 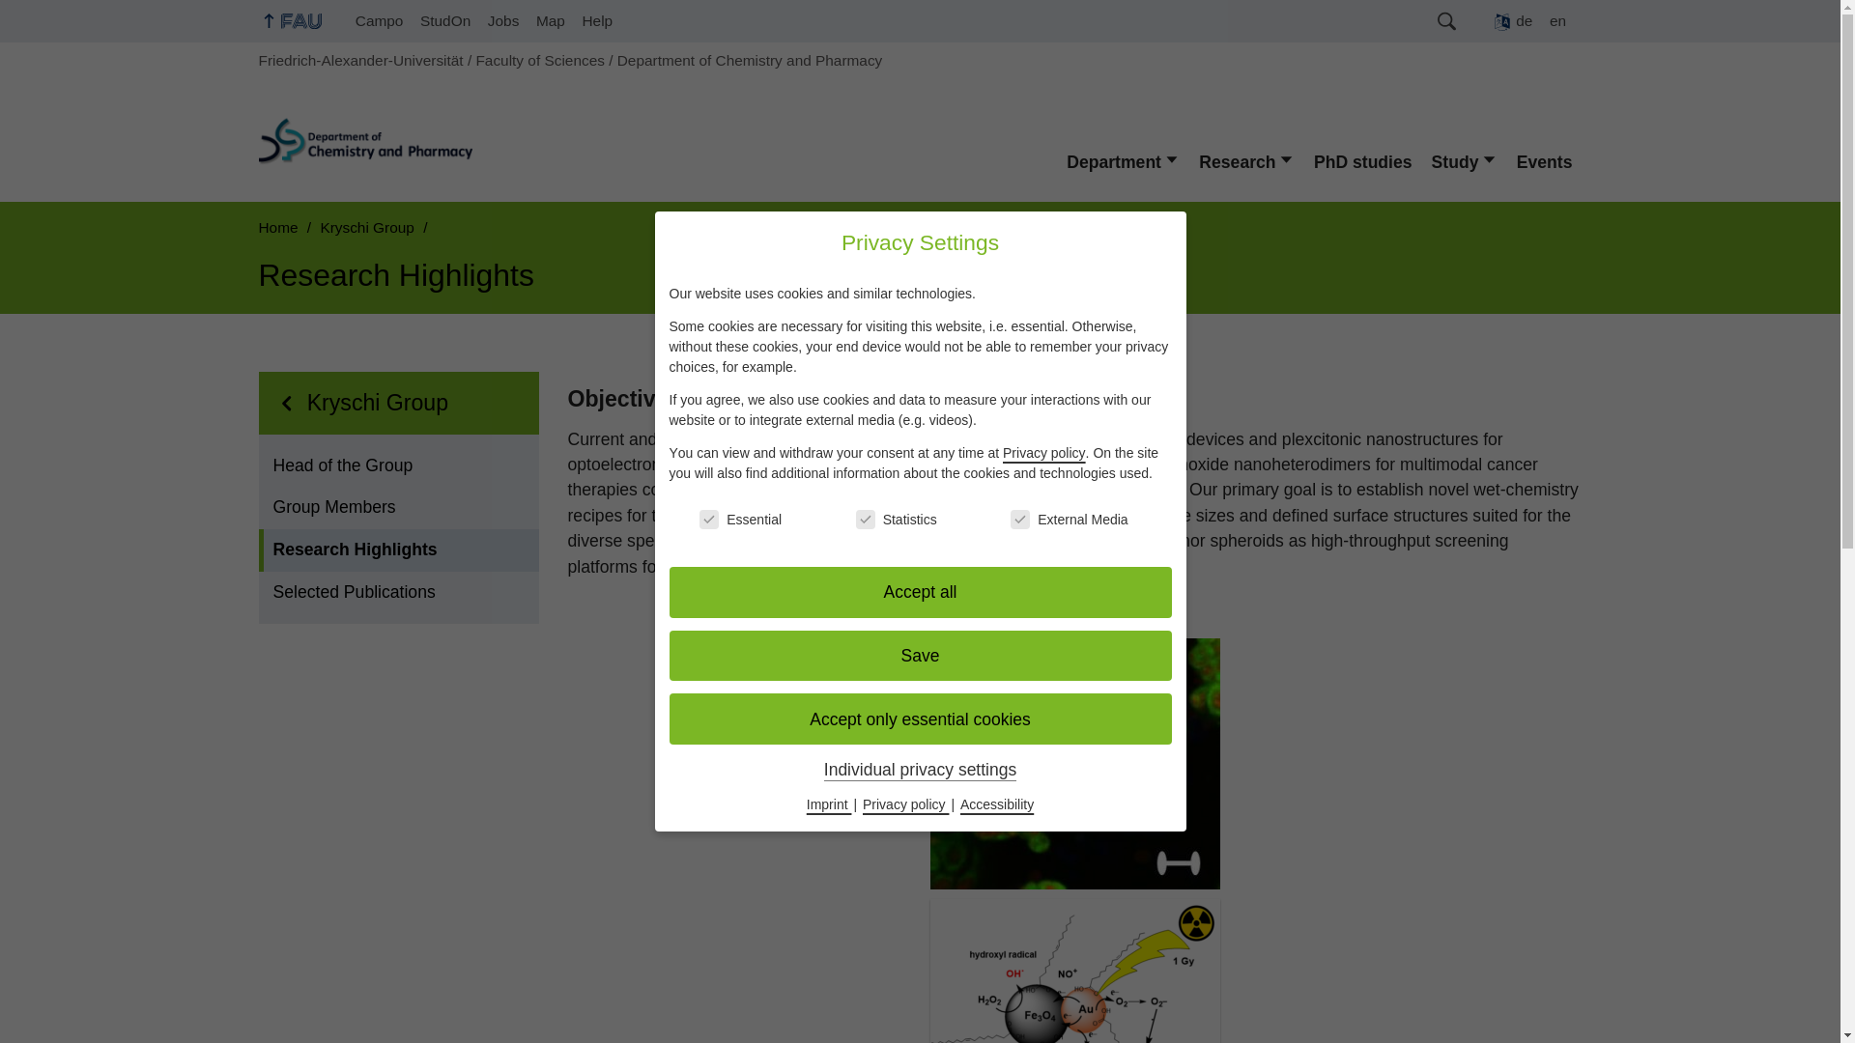 What do you see at coordinates (444, 21) in the screenshot?
I see `StudOn` at bounding box center [444, 21].